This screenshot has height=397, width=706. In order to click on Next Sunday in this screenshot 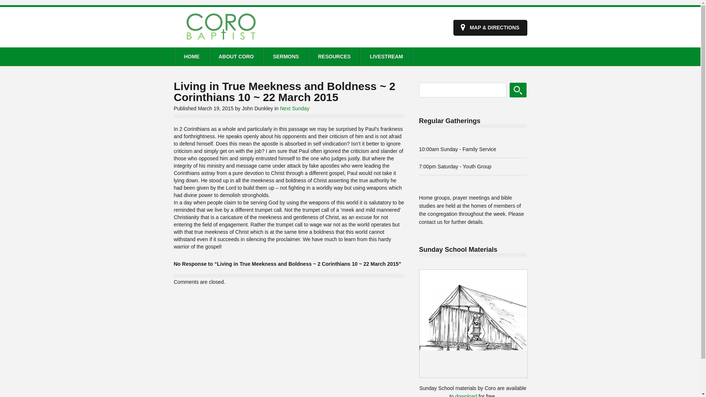, I will do `click(294, 108)`.